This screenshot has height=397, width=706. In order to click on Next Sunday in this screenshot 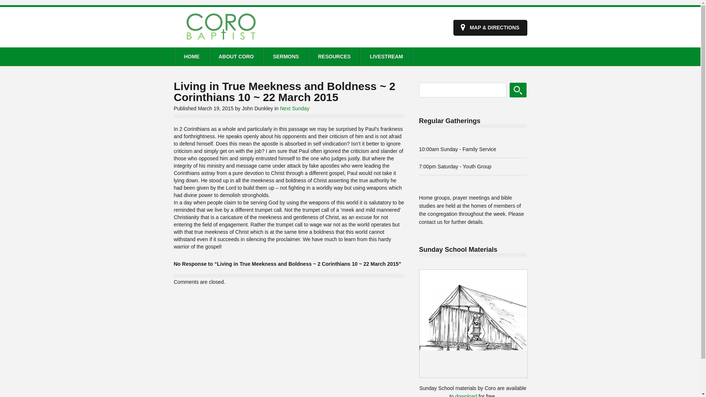, I will do `click(294, 108)`.